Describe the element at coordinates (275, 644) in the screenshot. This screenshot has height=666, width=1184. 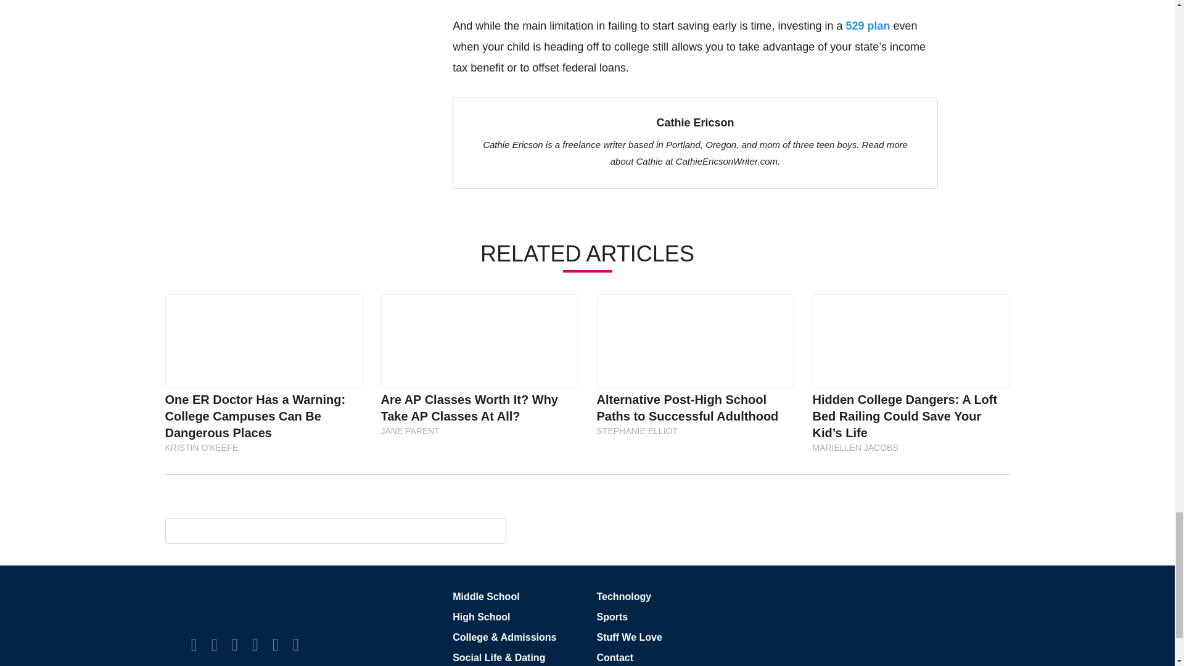
I see `YouTube` at that location.